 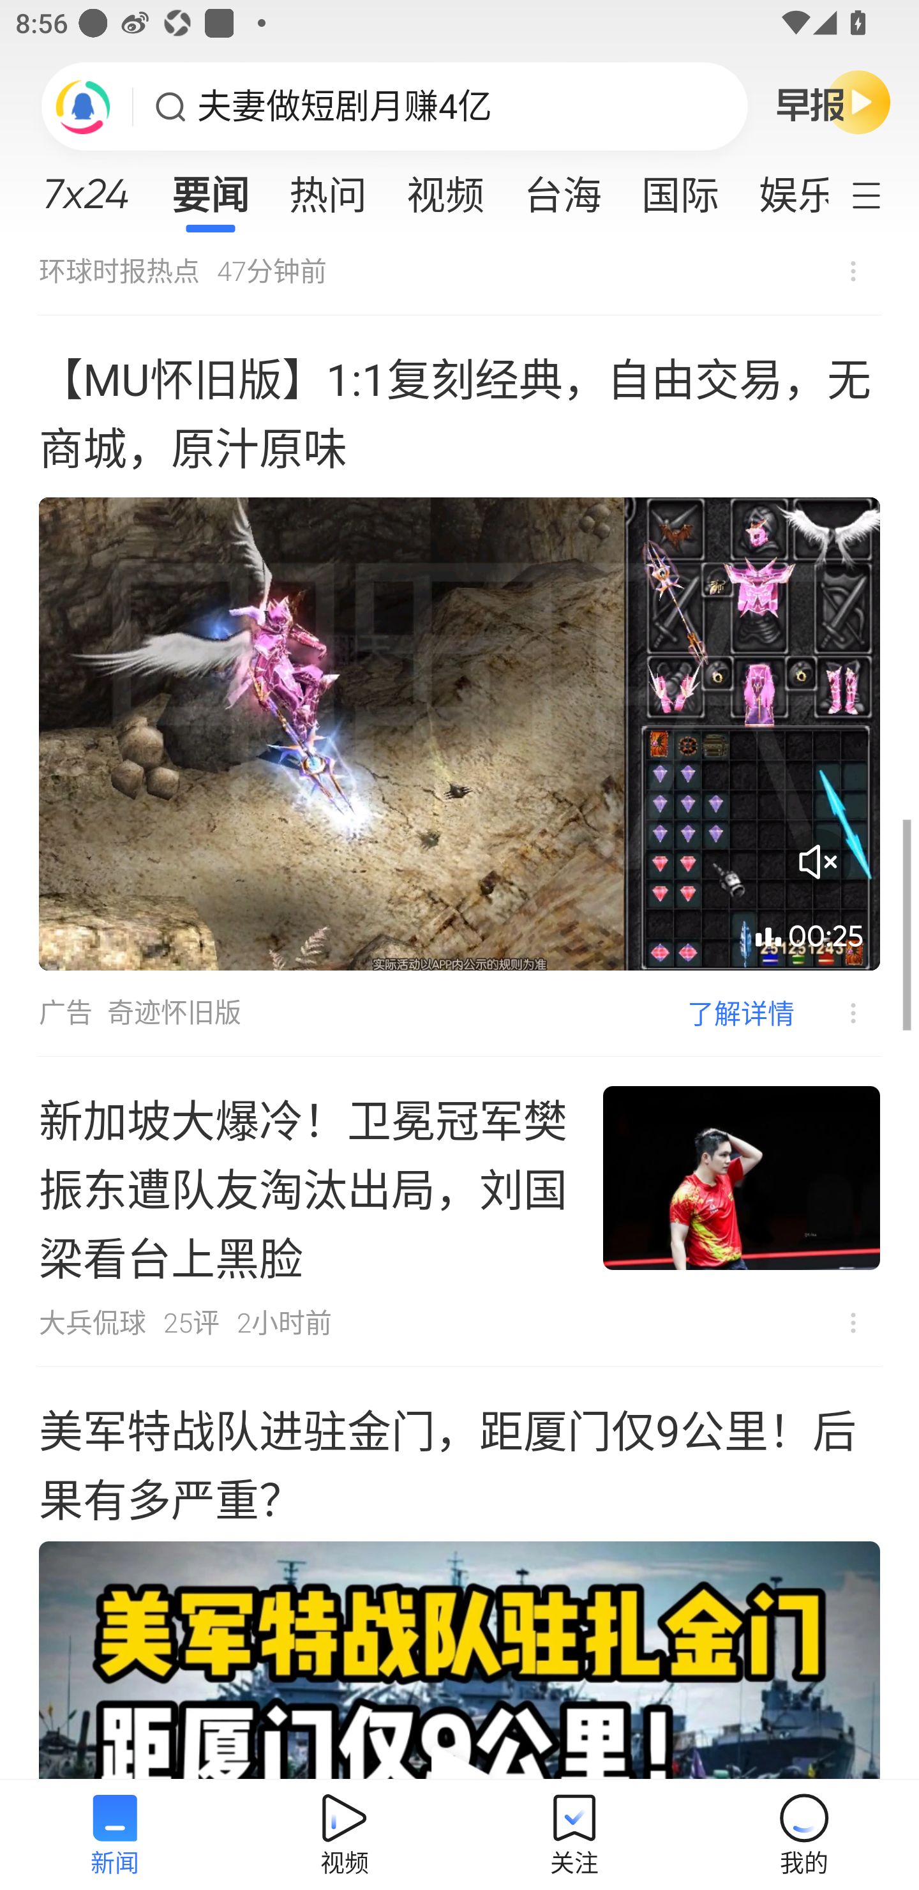 What do you see at coordinates (445, 188) in the screenshot?
I see `视频` at bounding box center [445, 188].